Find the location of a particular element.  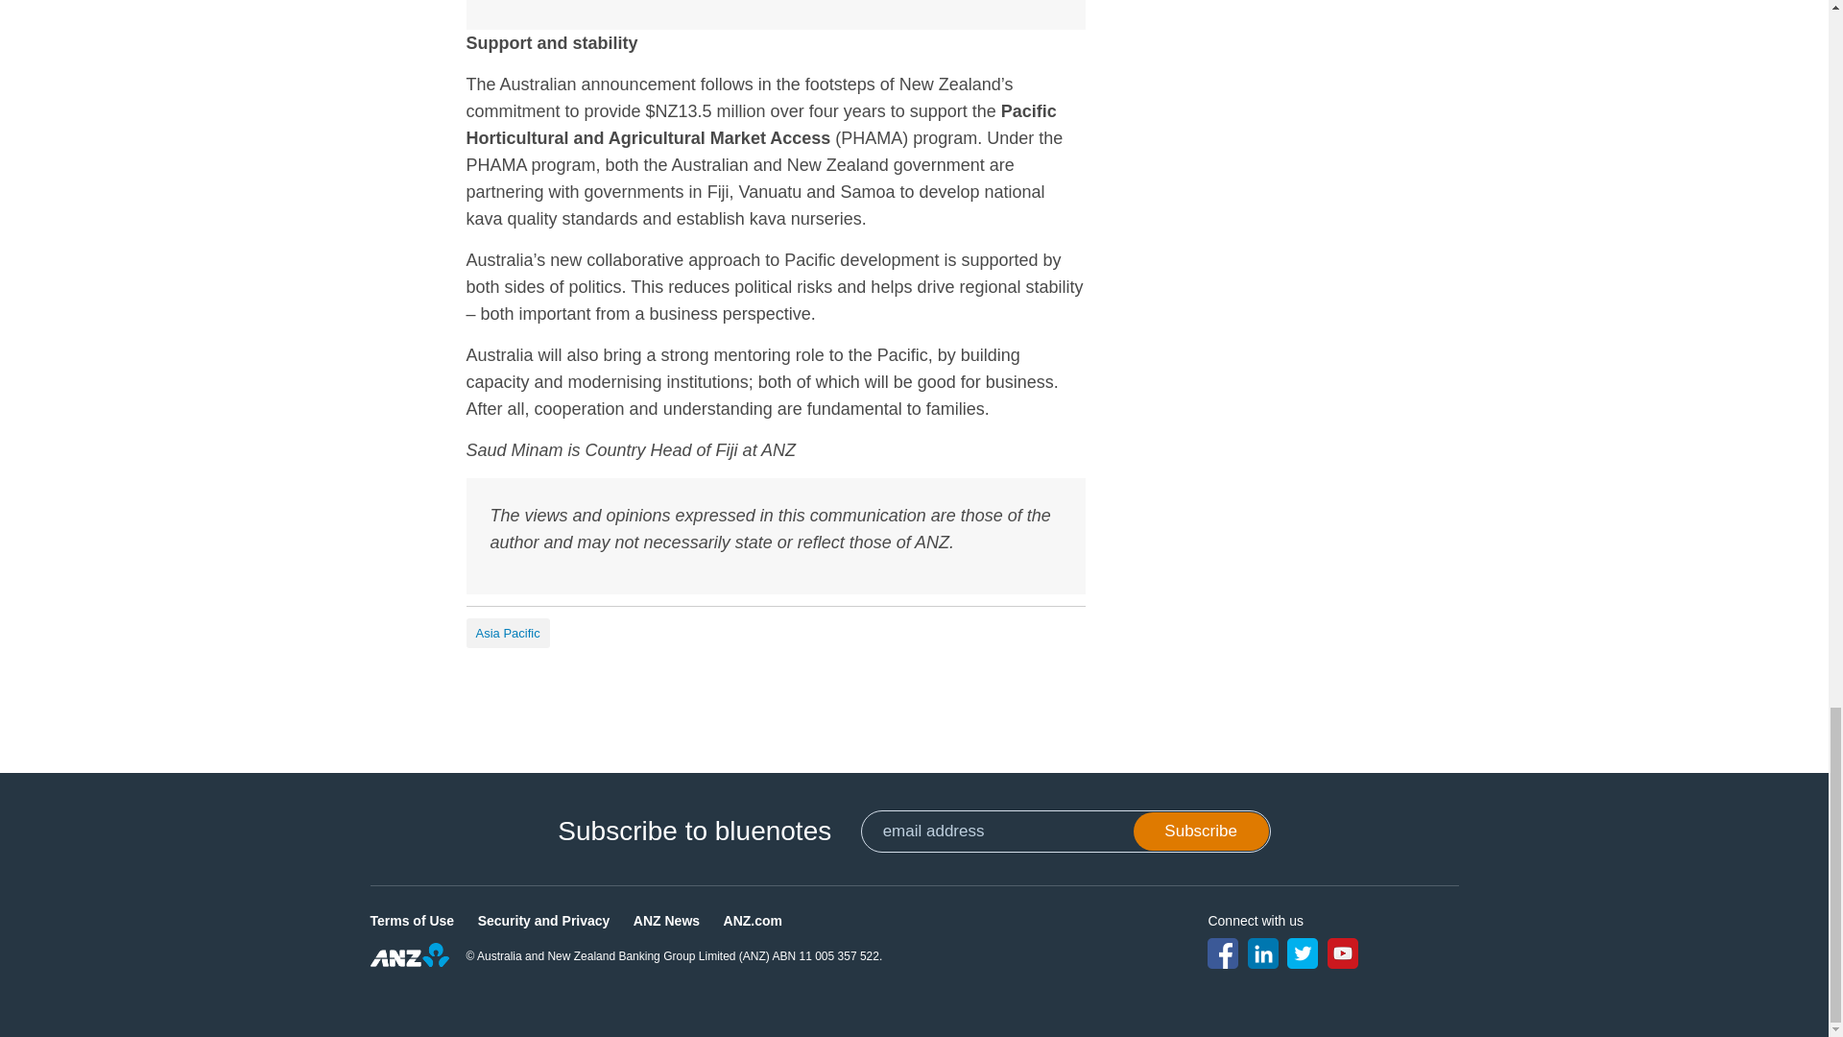

Security and Privacy is located at coordinates (543, 920).